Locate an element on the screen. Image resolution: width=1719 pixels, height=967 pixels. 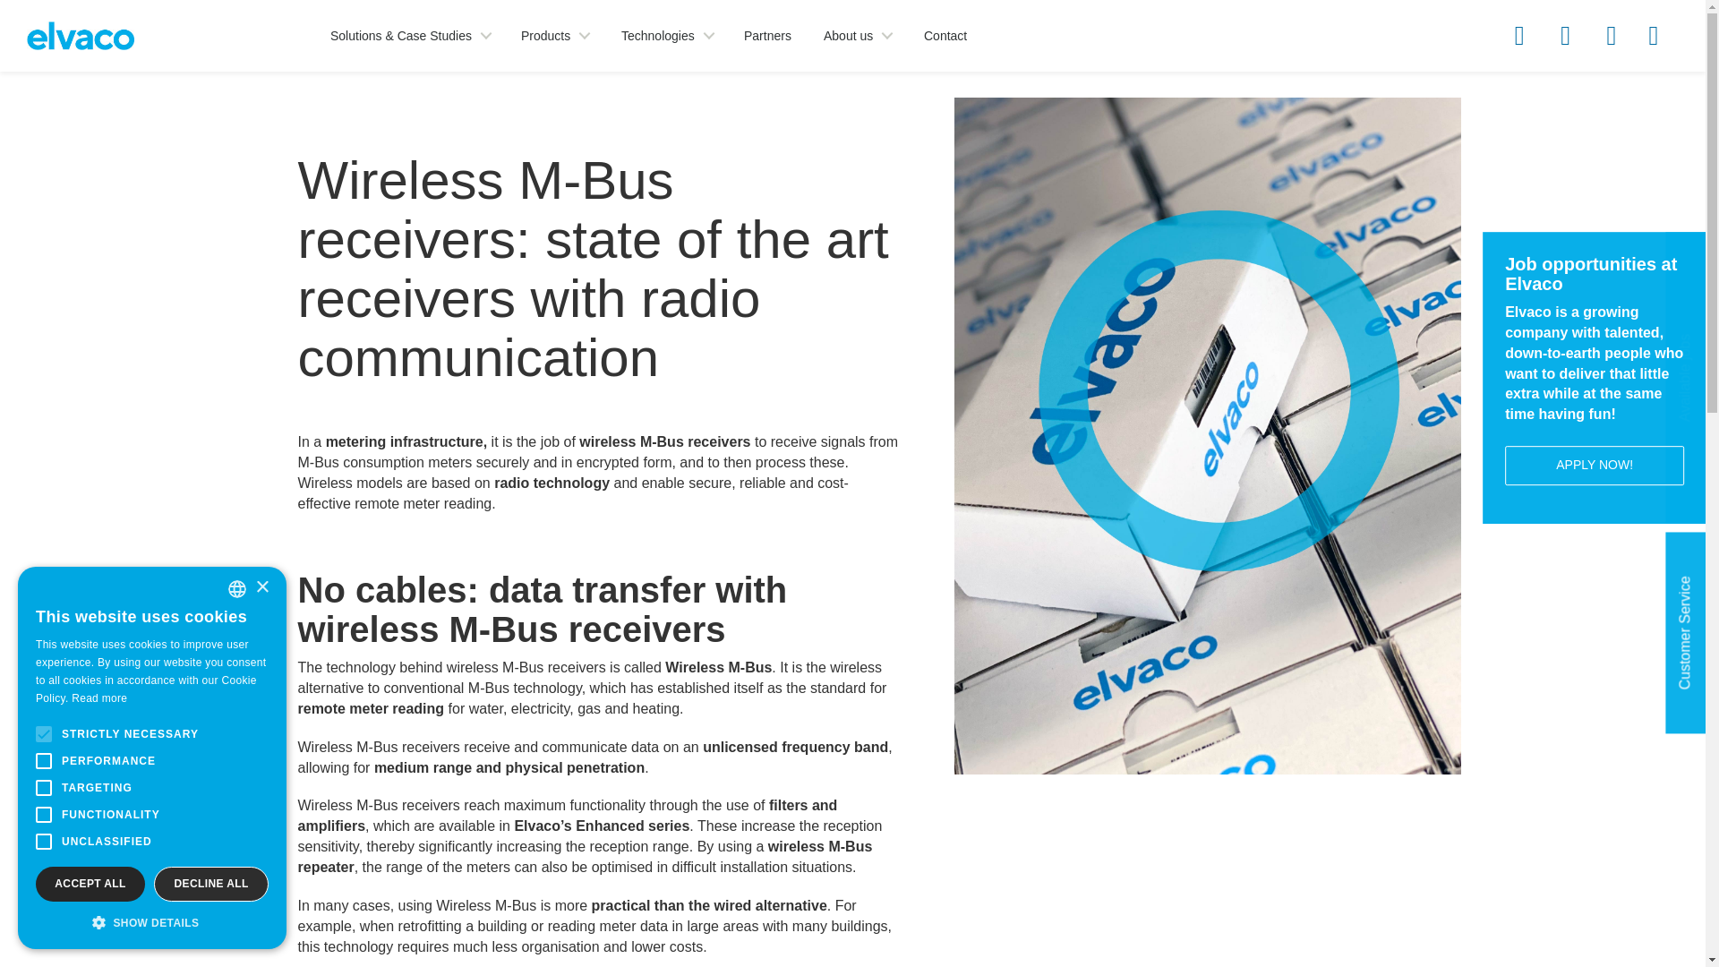
About us is located at coordinates (857, 36).